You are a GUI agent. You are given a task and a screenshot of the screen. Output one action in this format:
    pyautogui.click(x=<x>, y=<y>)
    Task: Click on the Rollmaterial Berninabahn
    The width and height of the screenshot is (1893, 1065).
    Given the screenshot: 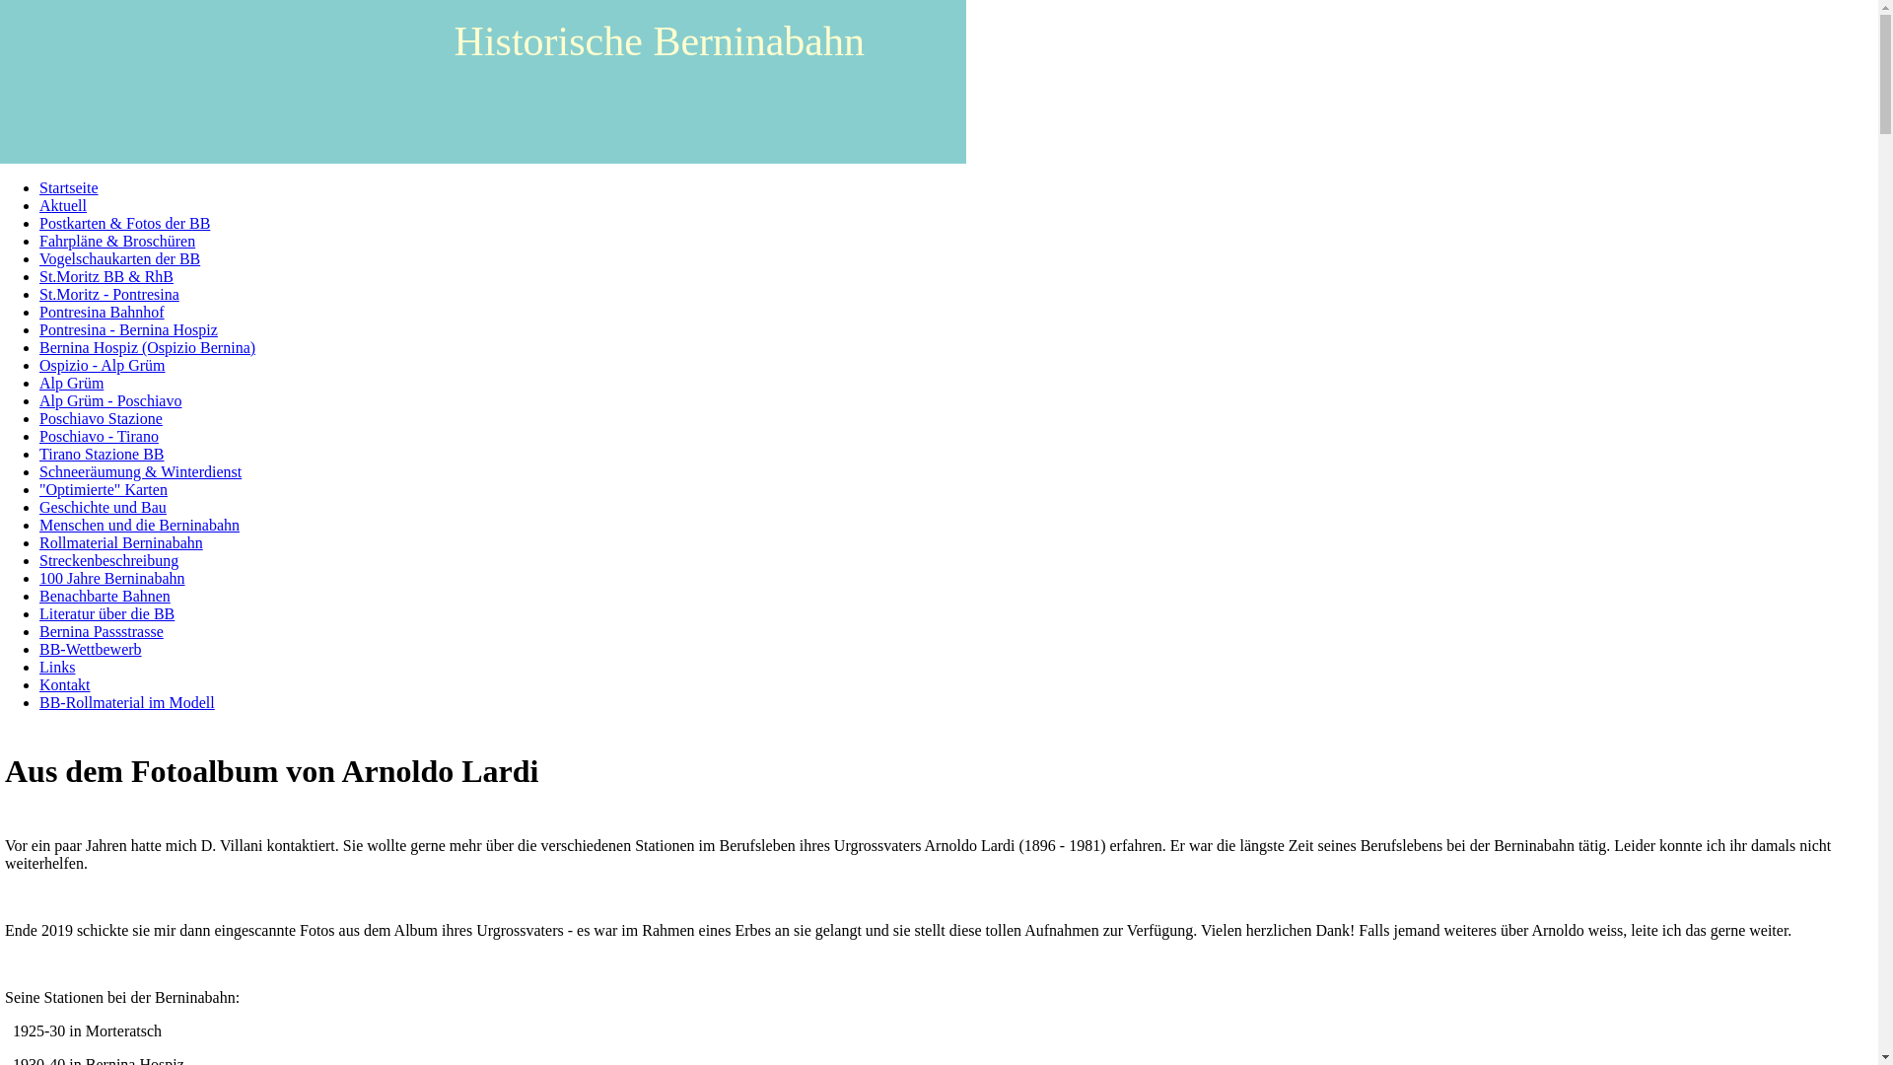 What is the action you would take?
    pyautogui.click(x=121, y=542)
    